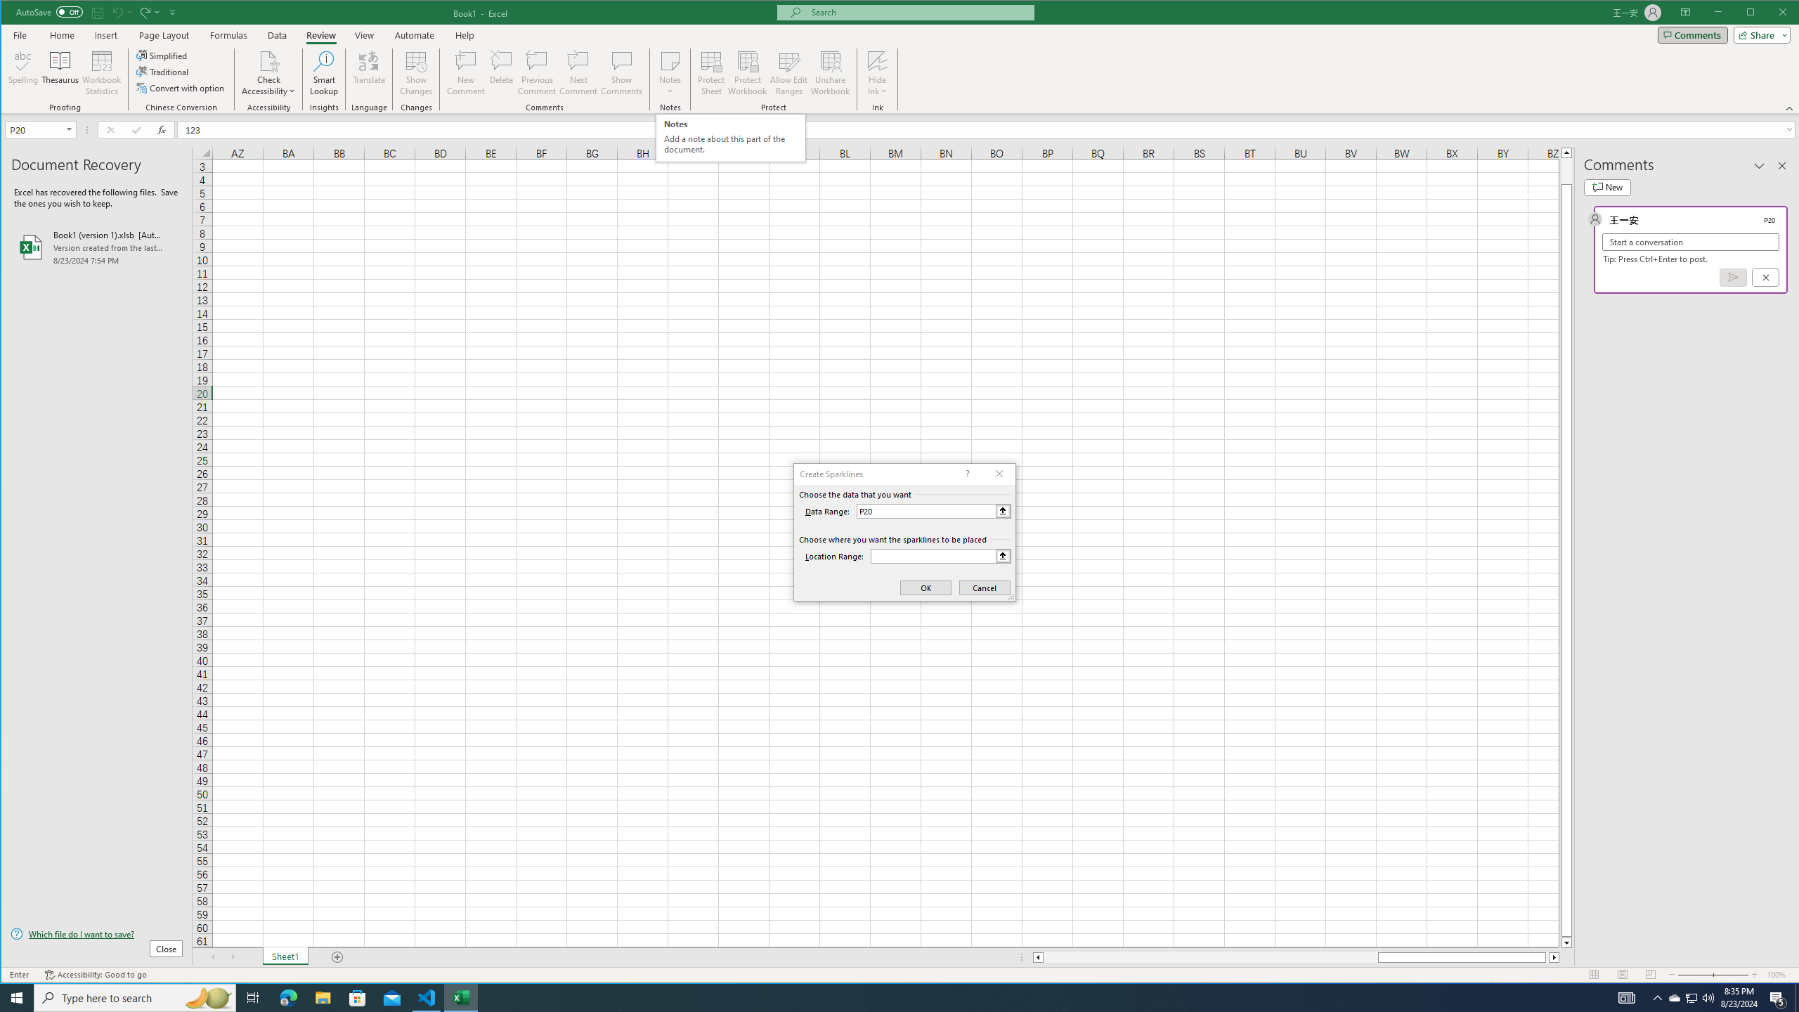 This screenshot has height=1012, width=1799. Describe the element at coordinates (213, 957) in the screenshot. I see `Workbook Statistics` at that location.